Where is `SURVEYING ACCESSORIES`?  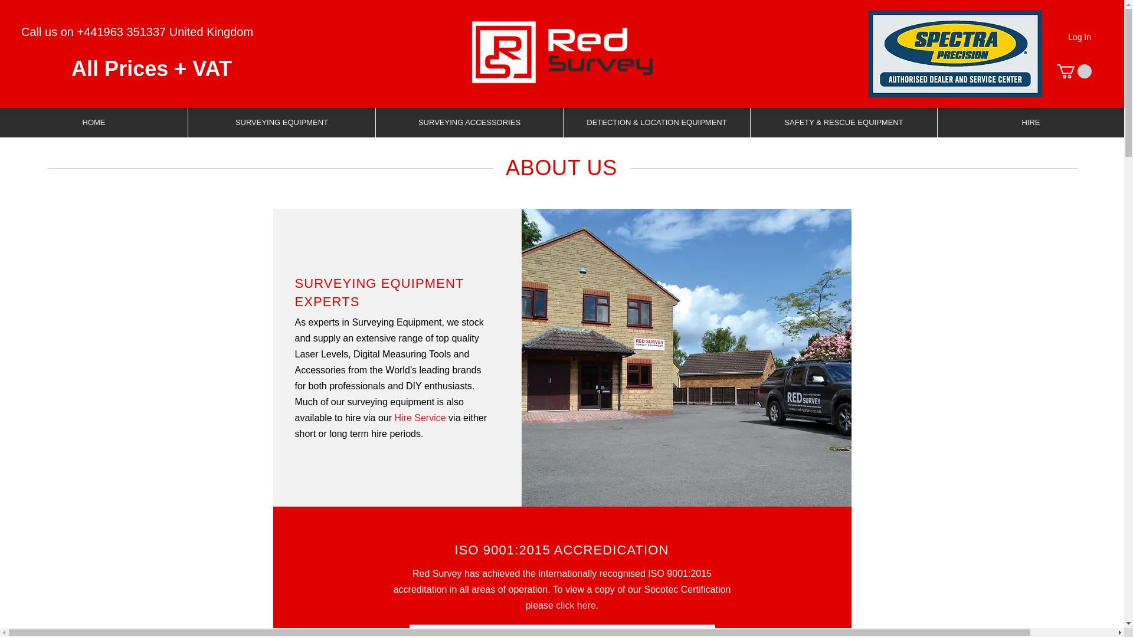
SURVEYING ACCESSORIES is located at coordinates (469, 123).